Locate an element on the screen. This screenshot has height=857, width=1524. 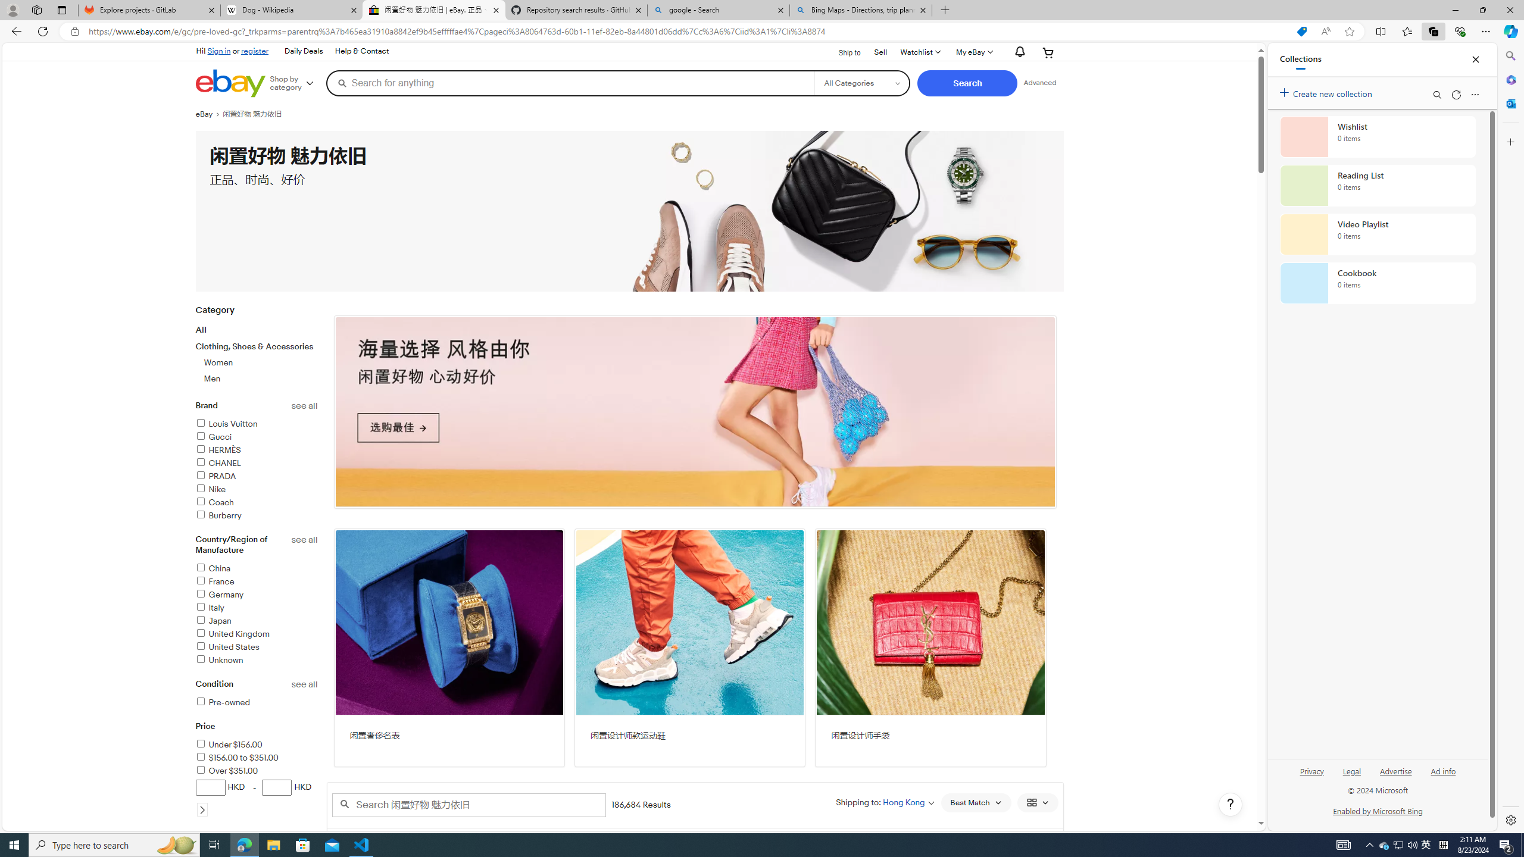
Daily Deals is located at coordinates (304, 51).